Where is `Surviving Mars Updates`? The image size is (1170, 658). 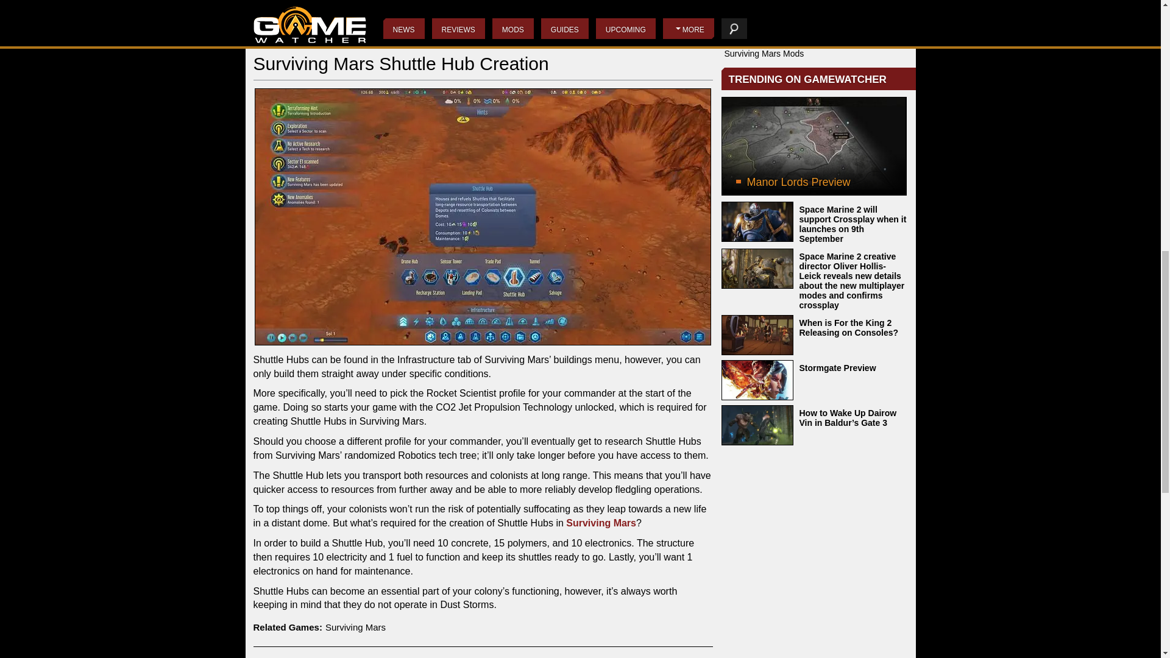
Surviving Mars Updates is located at coordinates (769, 2).